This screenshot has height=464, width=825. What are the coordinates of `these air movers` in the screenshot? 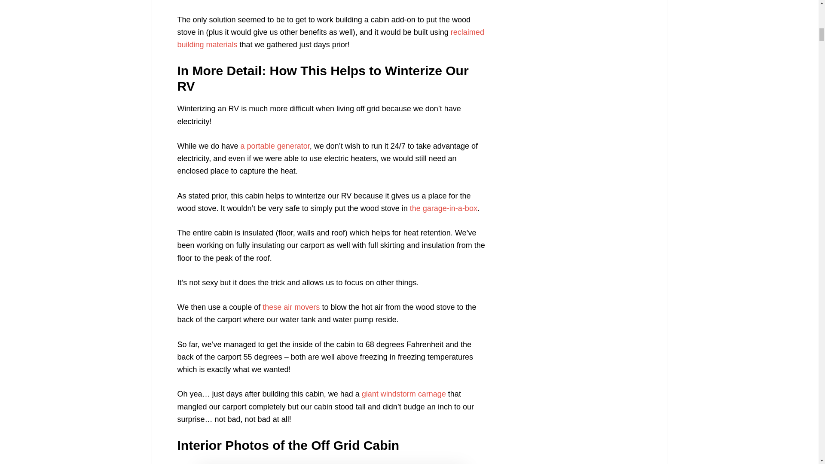 It's located at (291, 307).